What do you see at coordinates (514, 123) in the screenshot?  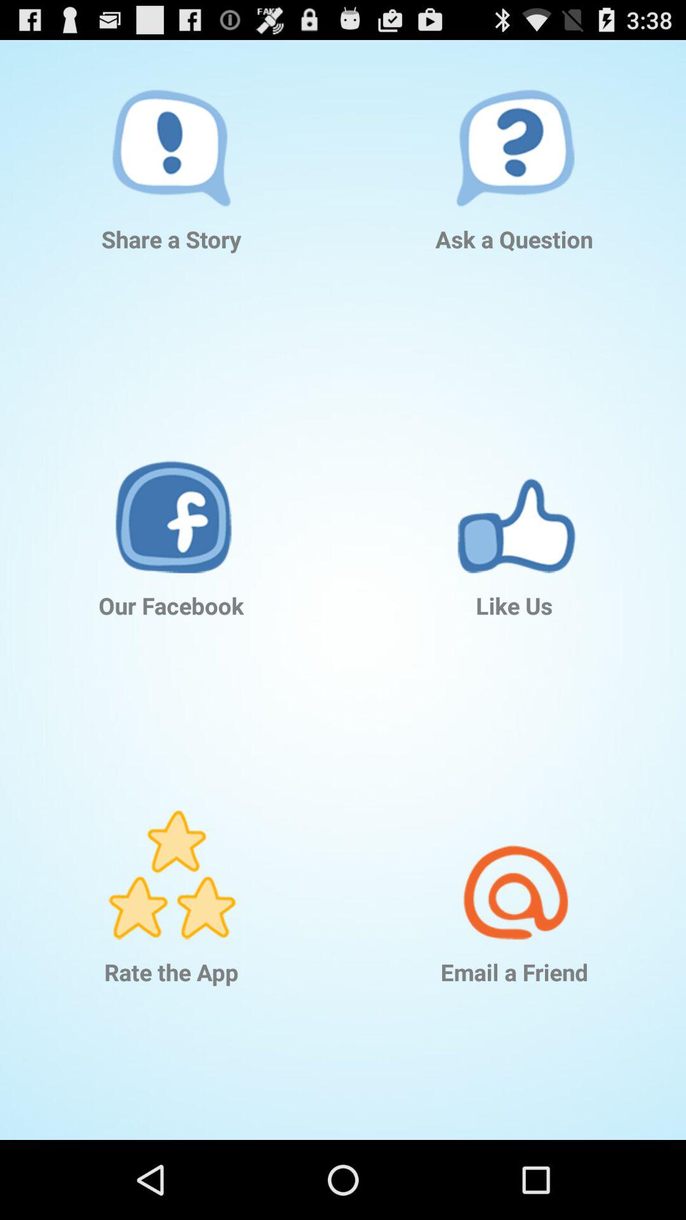 I see `select the first option from the right top` at bounding box center [514, 123].